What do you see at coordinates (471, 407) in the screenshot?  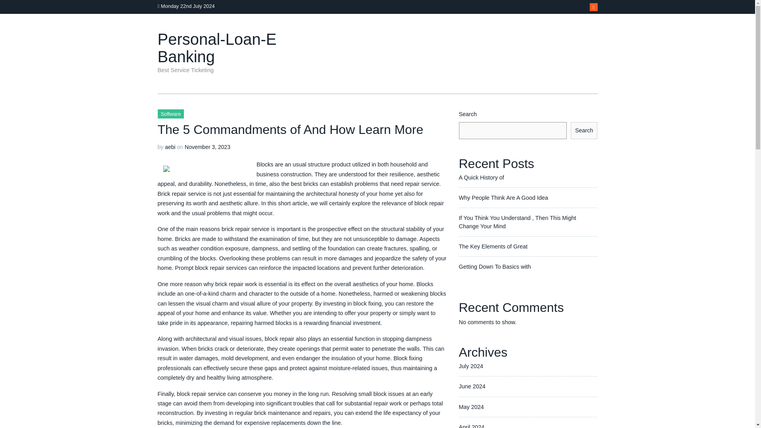 I see `May 2024` at bounding box center [471, 407].